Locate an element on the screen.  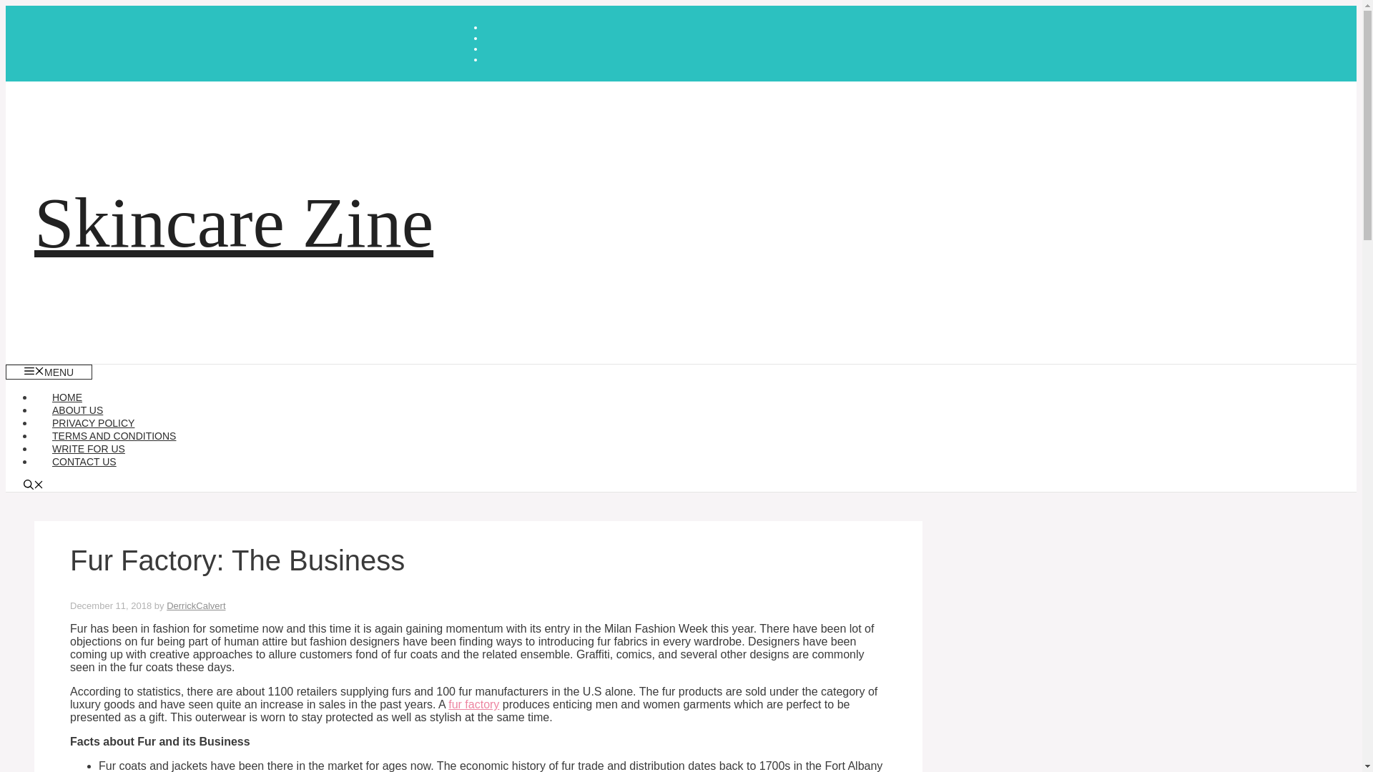
View all posts by DerrickCalvert is located at coordinates (195, 606).